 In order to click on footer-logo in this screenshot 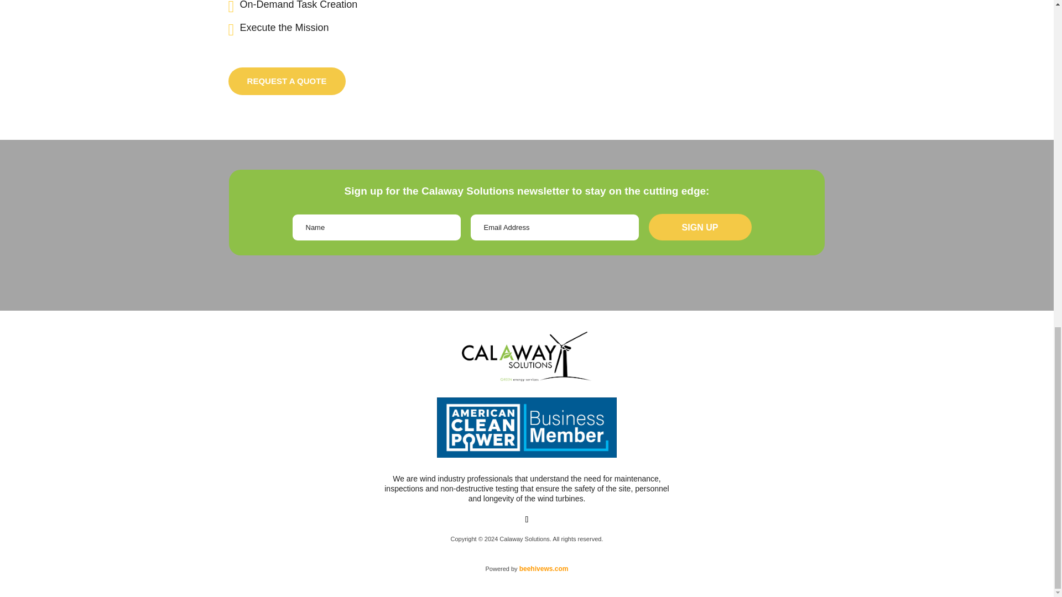, I will do `click(527, 357)`.